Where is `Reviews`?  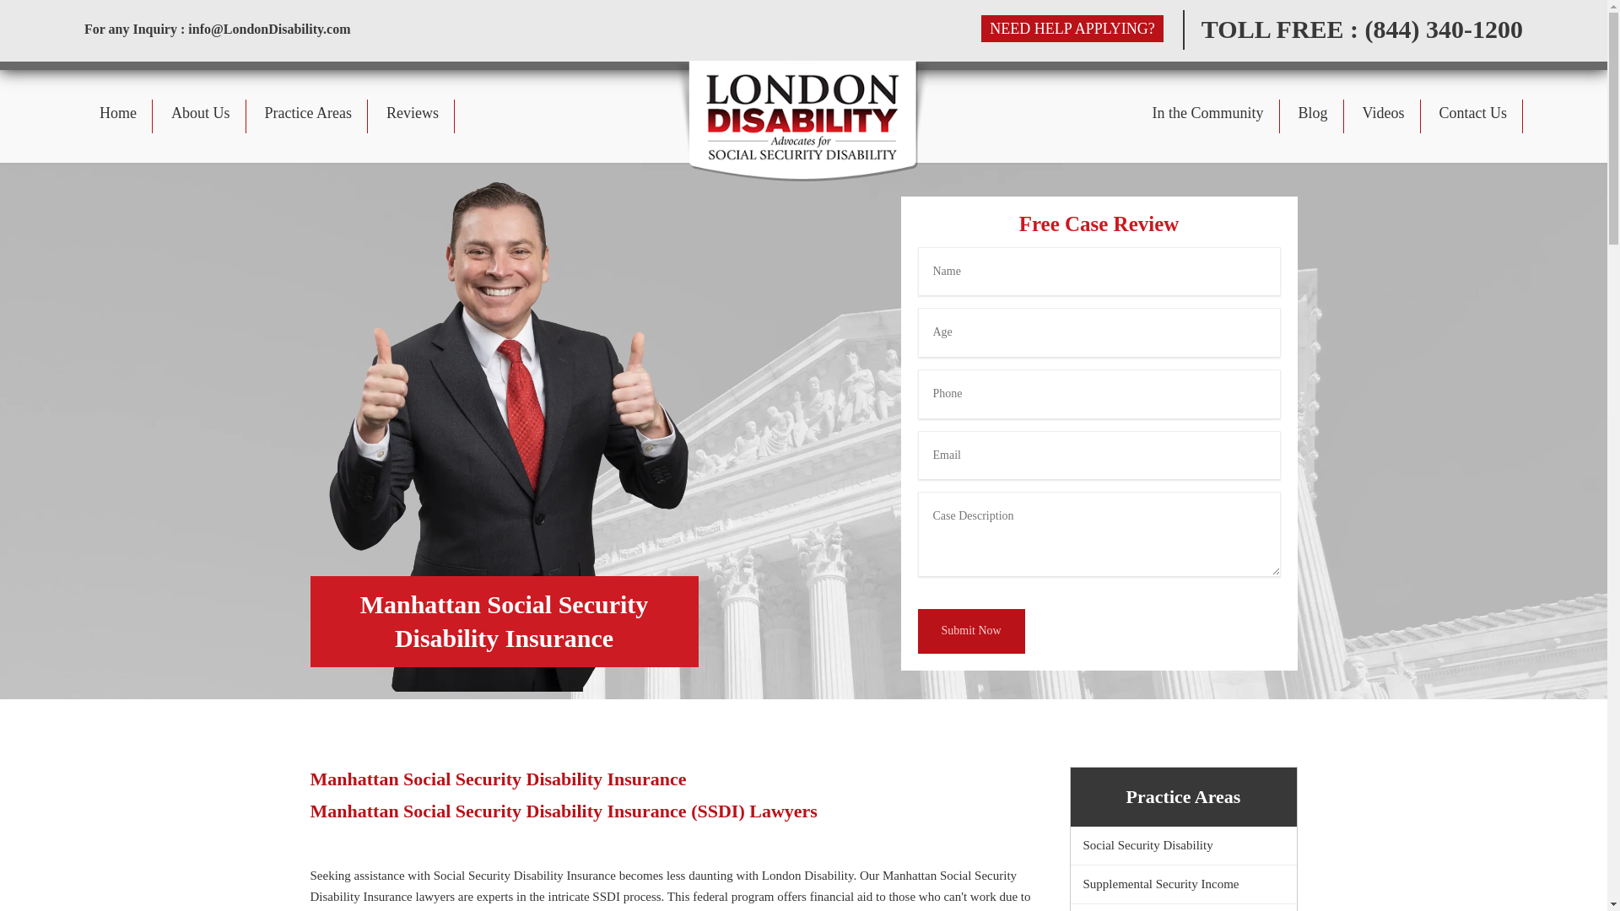
Reviews is located at coordinates (413, 128).